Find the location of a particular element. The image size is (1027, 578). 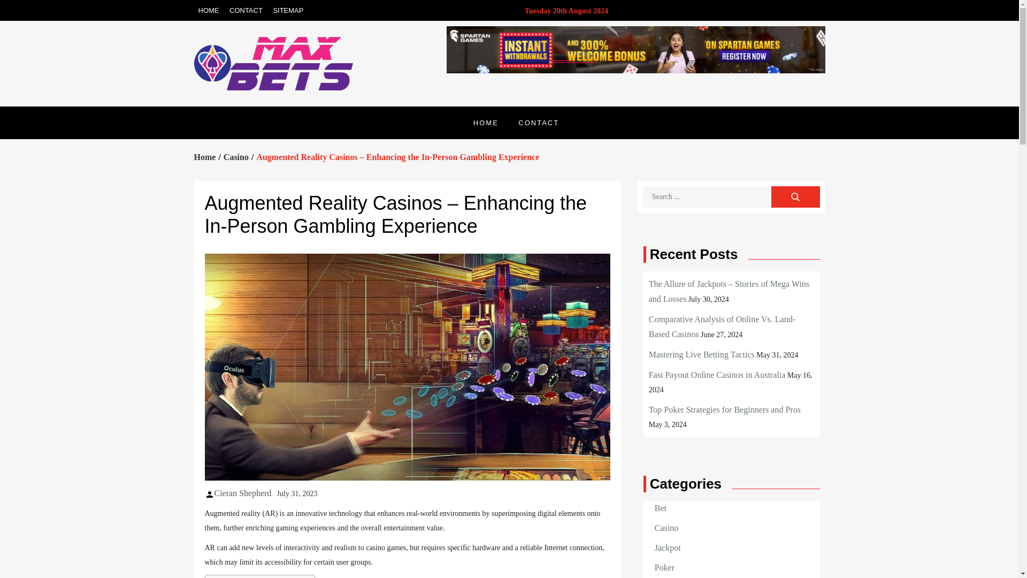

Casino is located at coordinates (666, 528).